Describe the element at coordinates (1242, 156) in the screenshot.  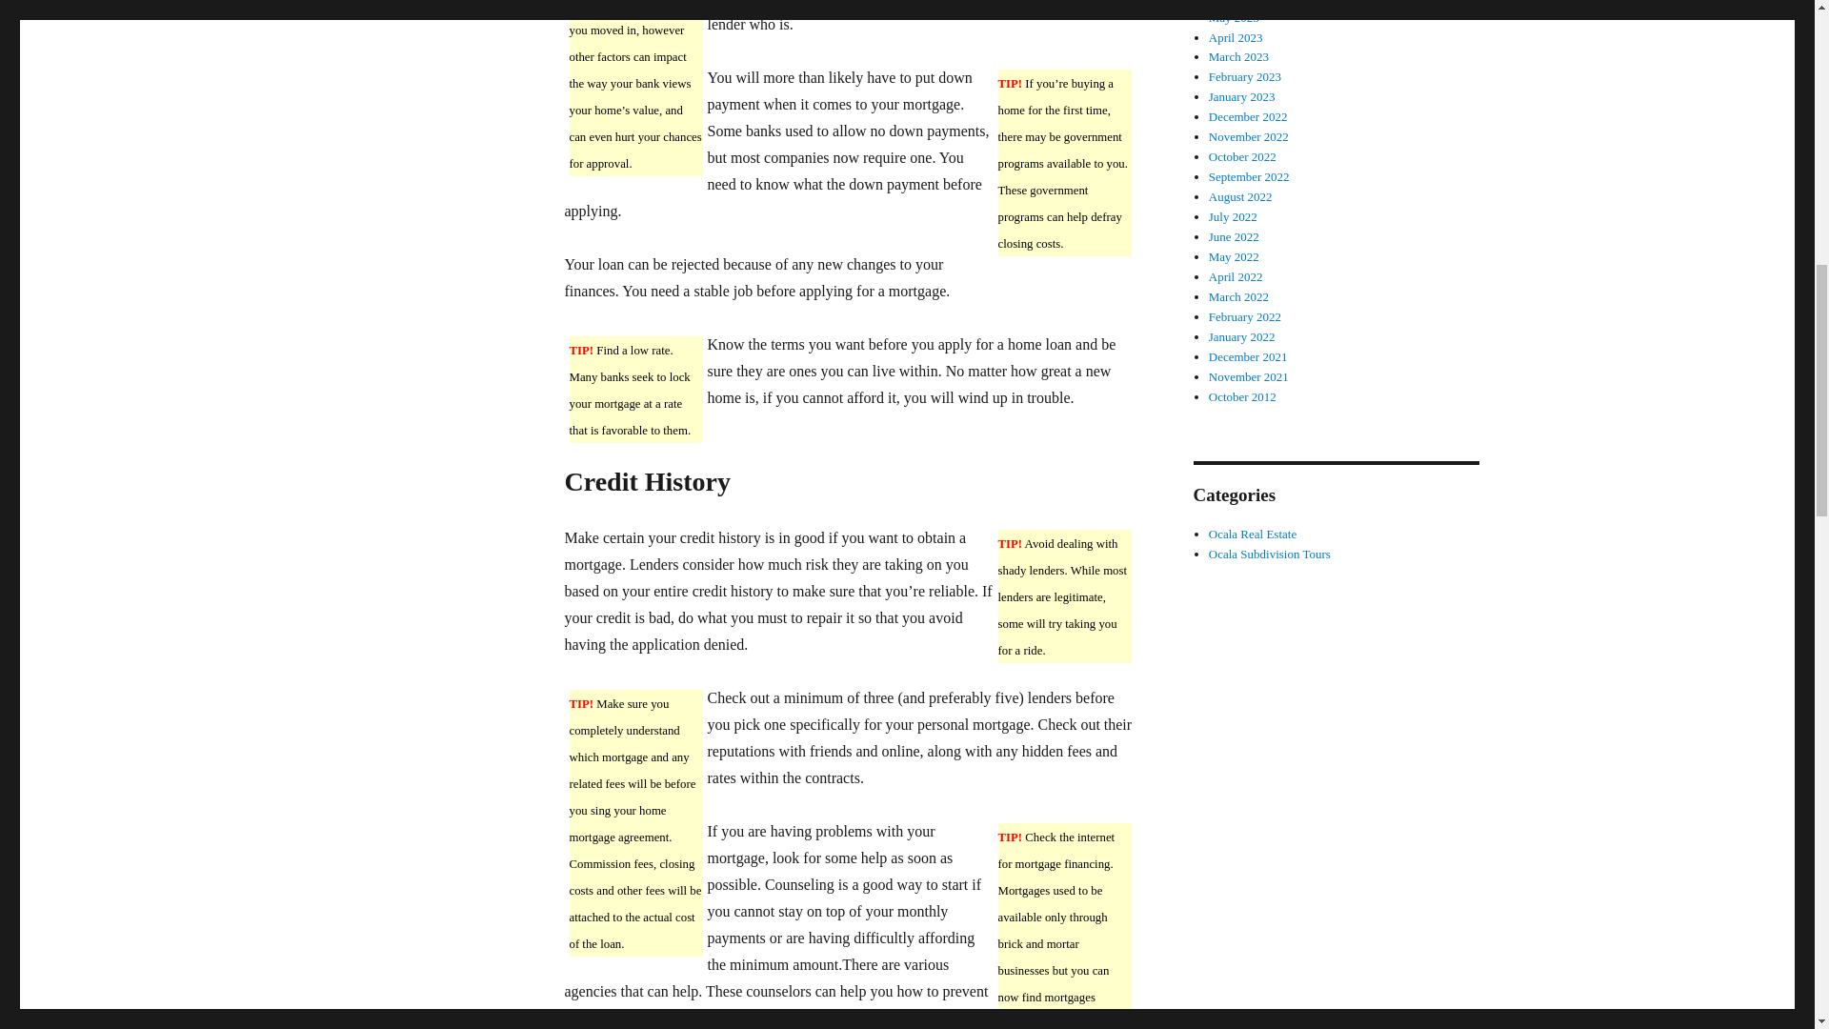
I see `October 2022` at that location.